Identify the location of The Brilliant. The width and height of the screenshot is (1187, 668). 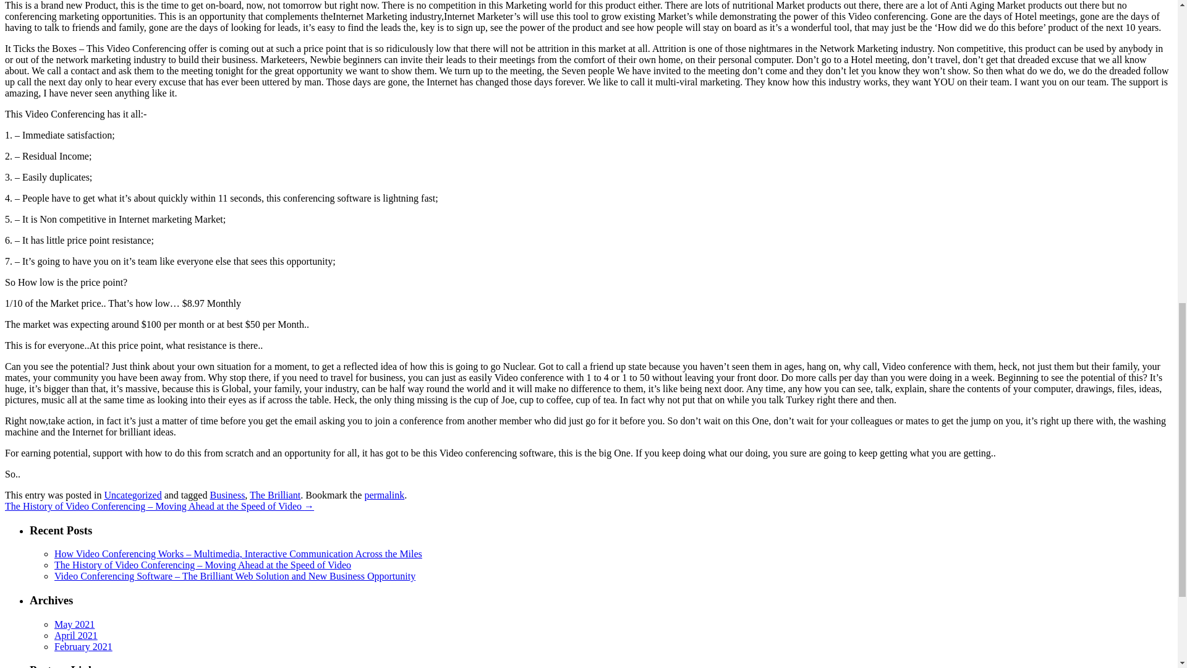
(274, 495).